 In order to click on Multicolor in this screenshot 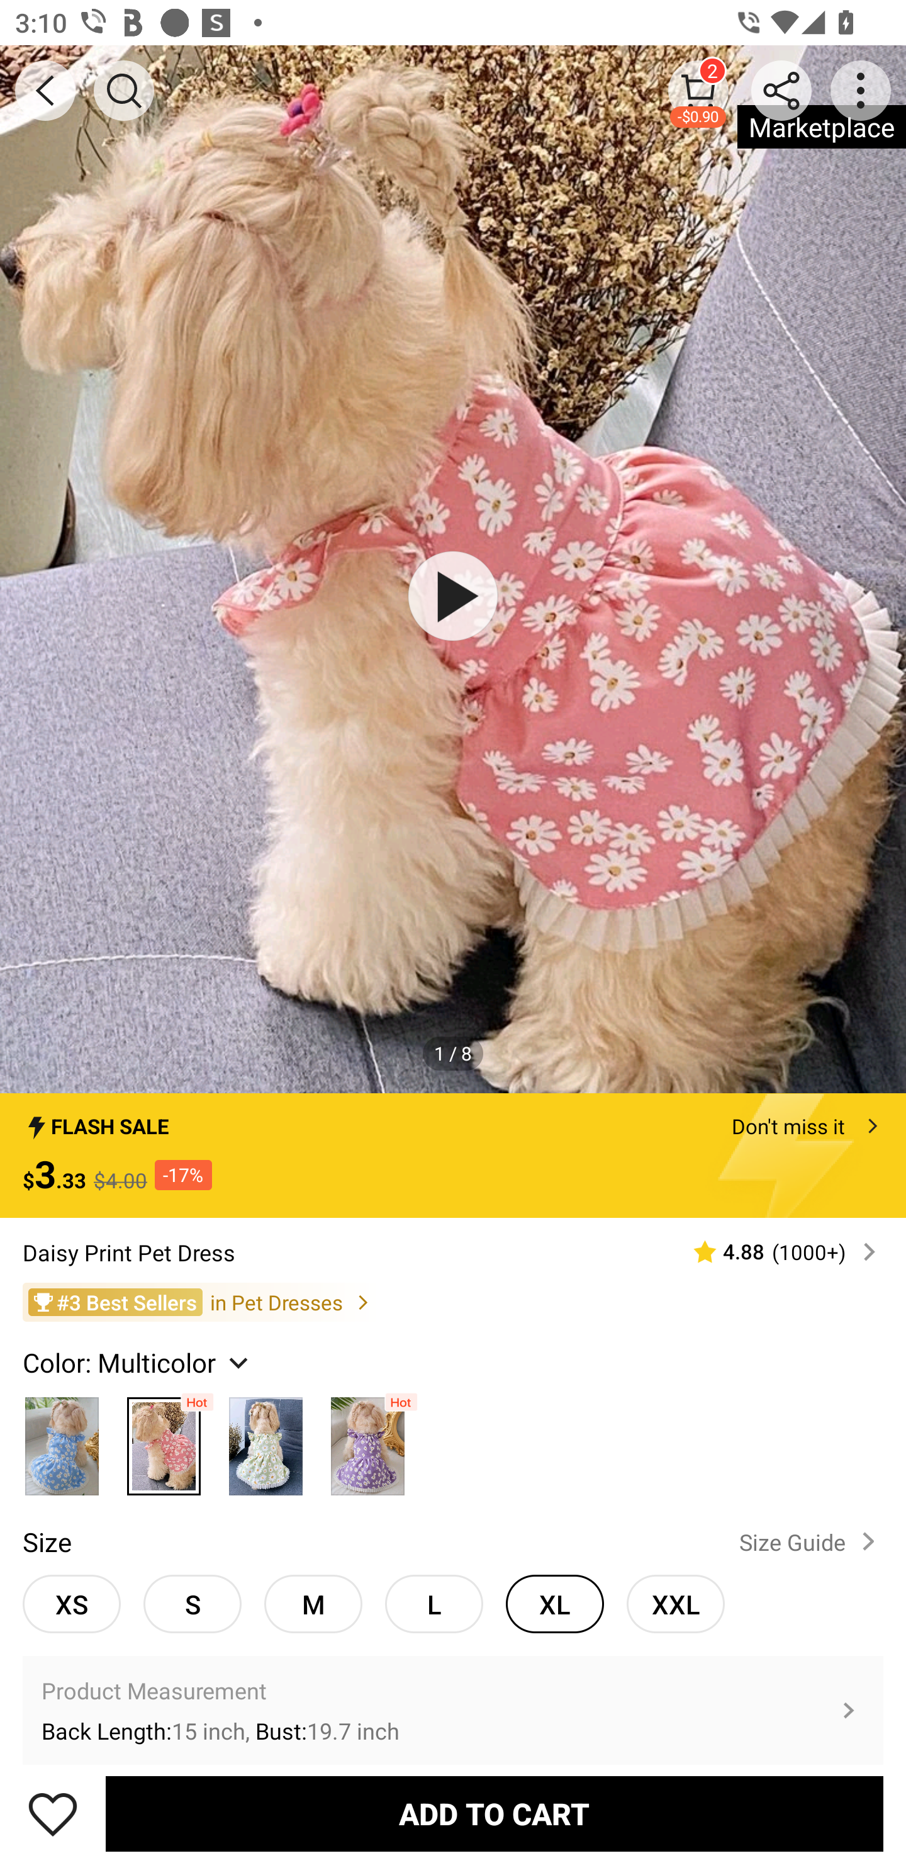, I will do `click(164, 1441)`.